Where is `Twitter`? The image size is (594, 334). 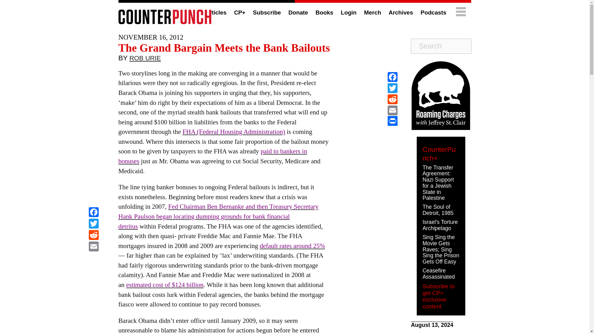
Twitter is located at coordinates (93, 225).